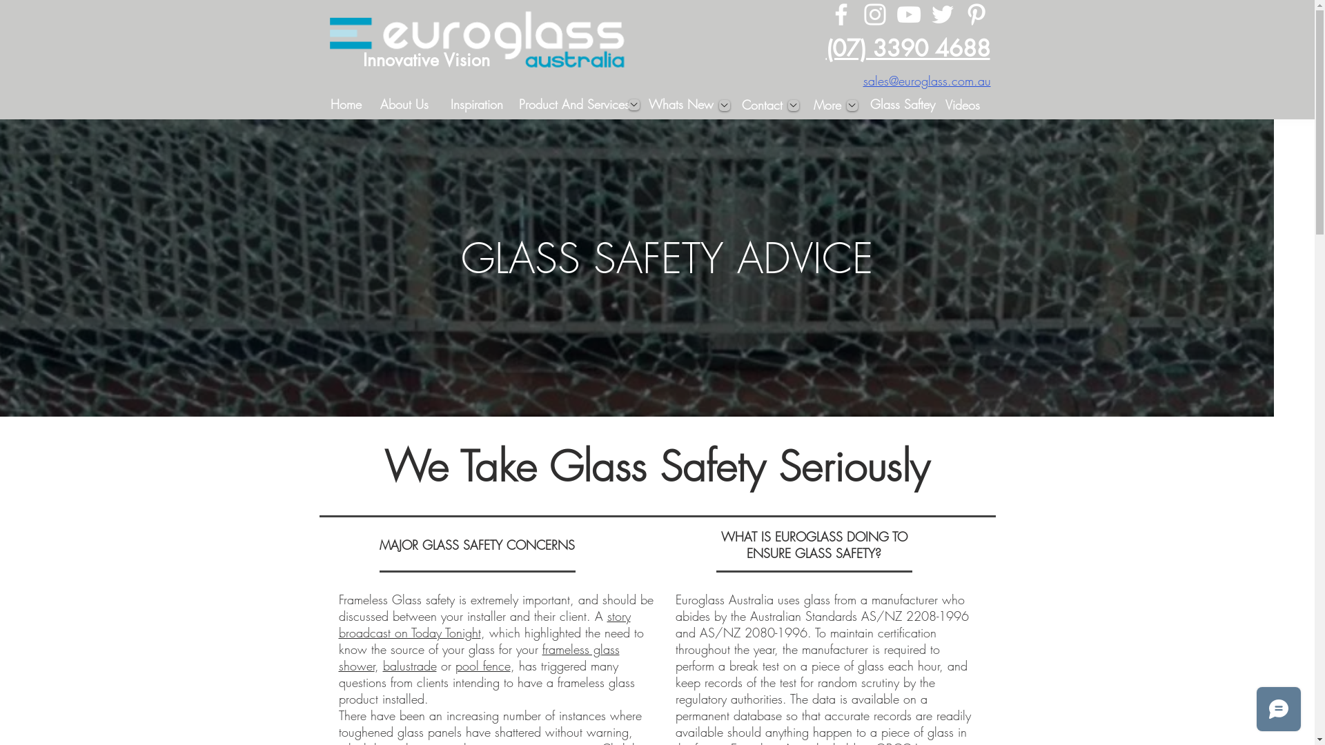  Describe the element at coordinates (478, 657) in the screenshot. I see `frameless glass shower` at that location.